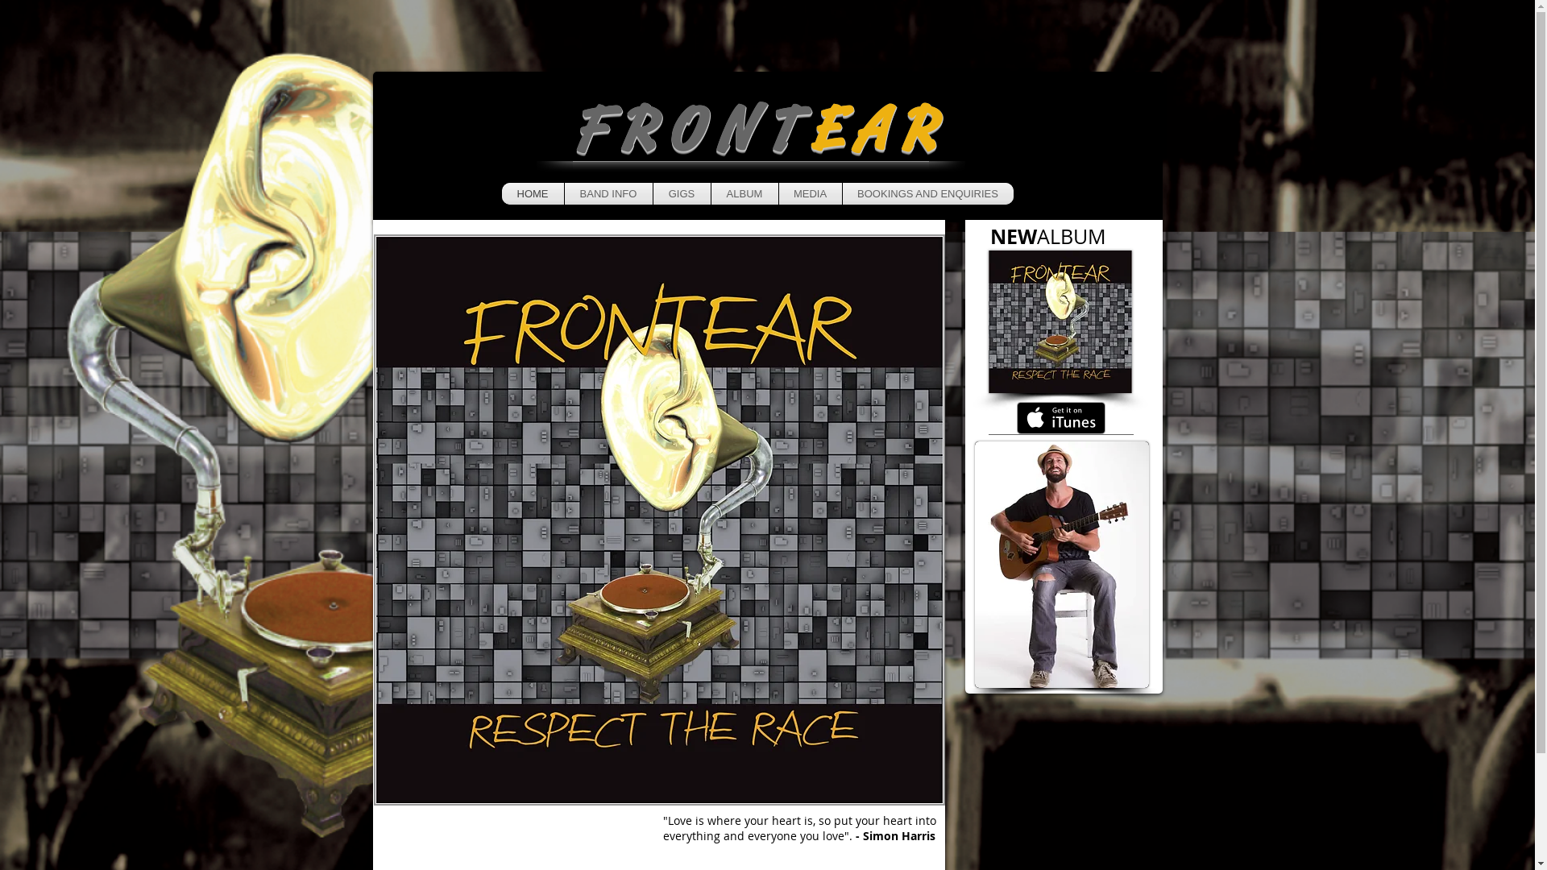  I want to click on MEDIA, so click(810, 193).